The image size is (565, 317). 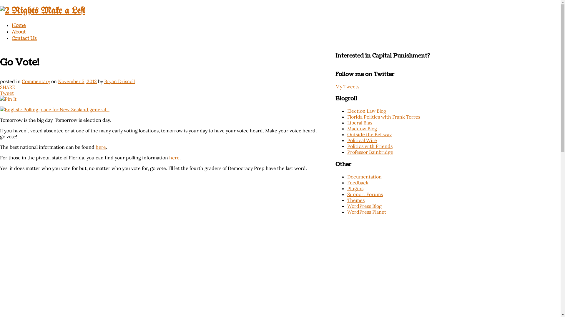 I want to click on Feedback, so click(x=358, y=183).